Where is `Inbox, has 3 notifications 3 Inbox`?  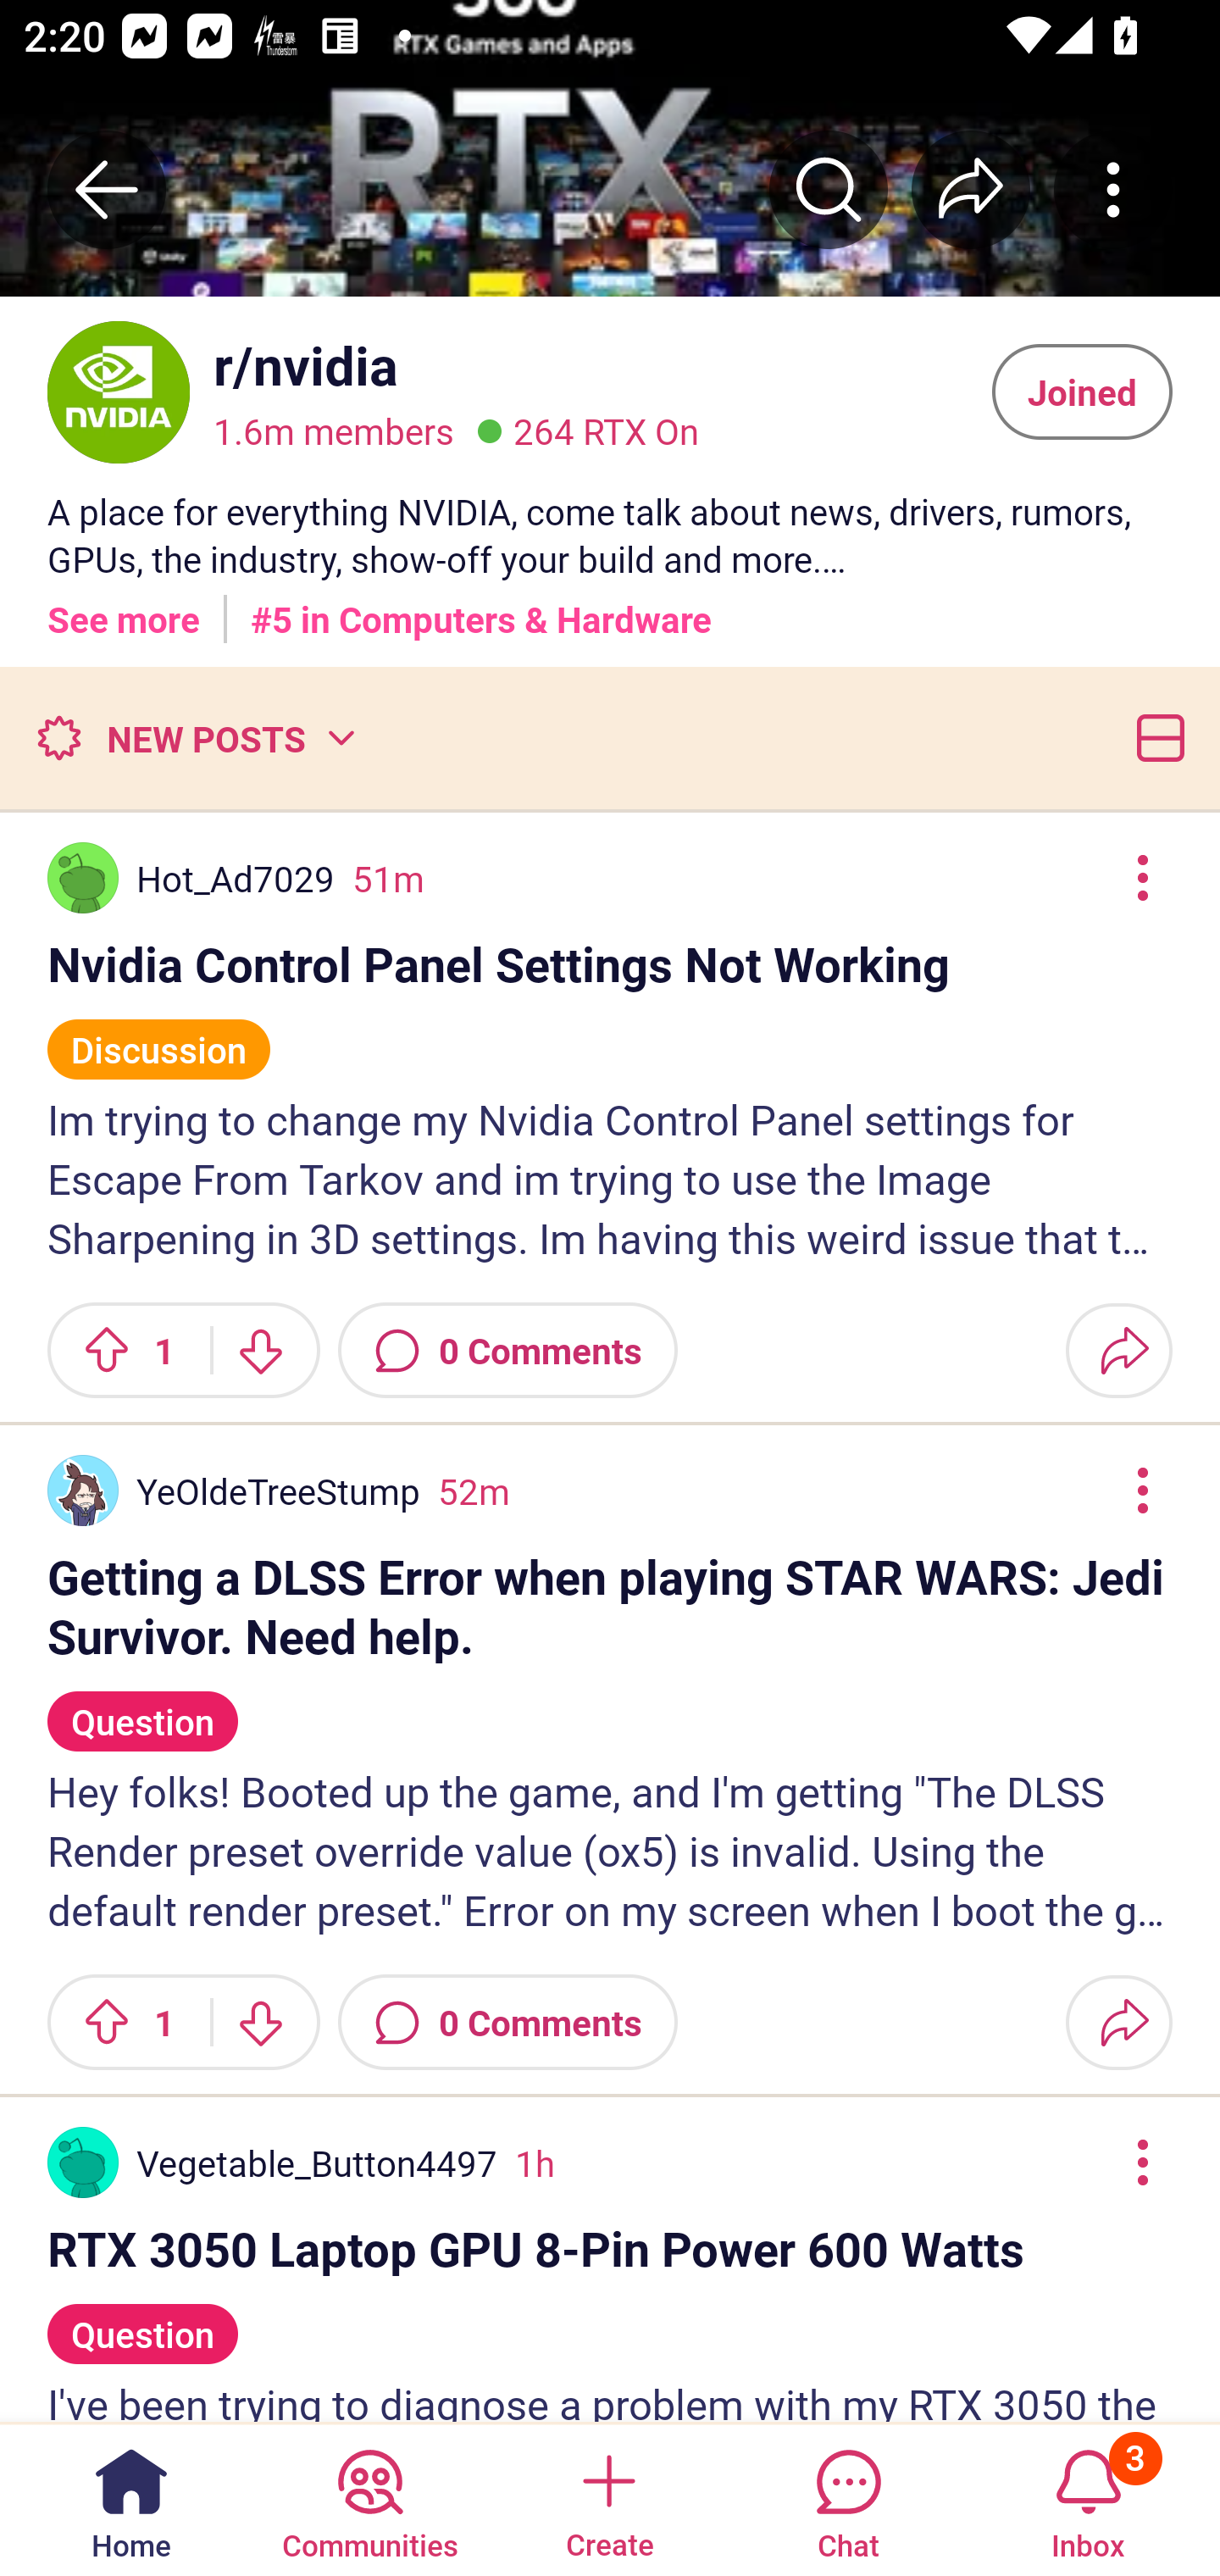 Inbox, has 3 notifications 3 Inbox is located at coordinates (1088, 2498).